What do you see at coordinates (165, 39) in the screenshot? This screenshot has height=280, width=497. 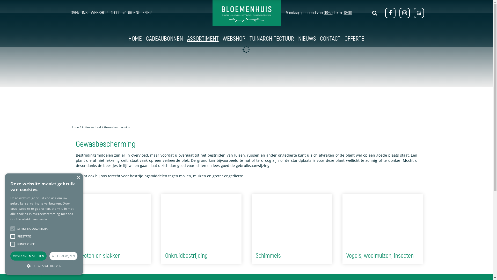 I see `CADEAUBONNEN` at bounding box center [165, 39].